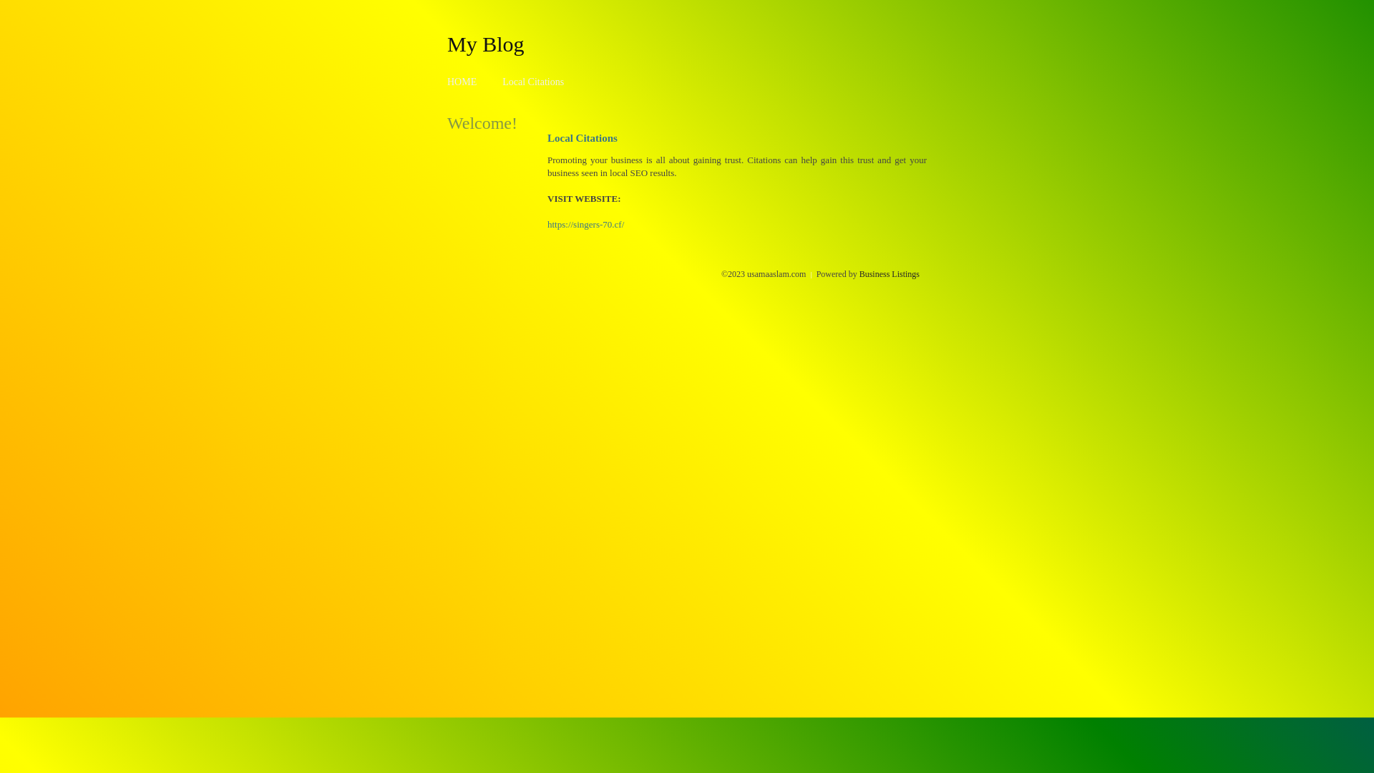  Describe the element at coordinates (585, 225) in the screenshot. I see `https://singers-70.cf/` at that location.